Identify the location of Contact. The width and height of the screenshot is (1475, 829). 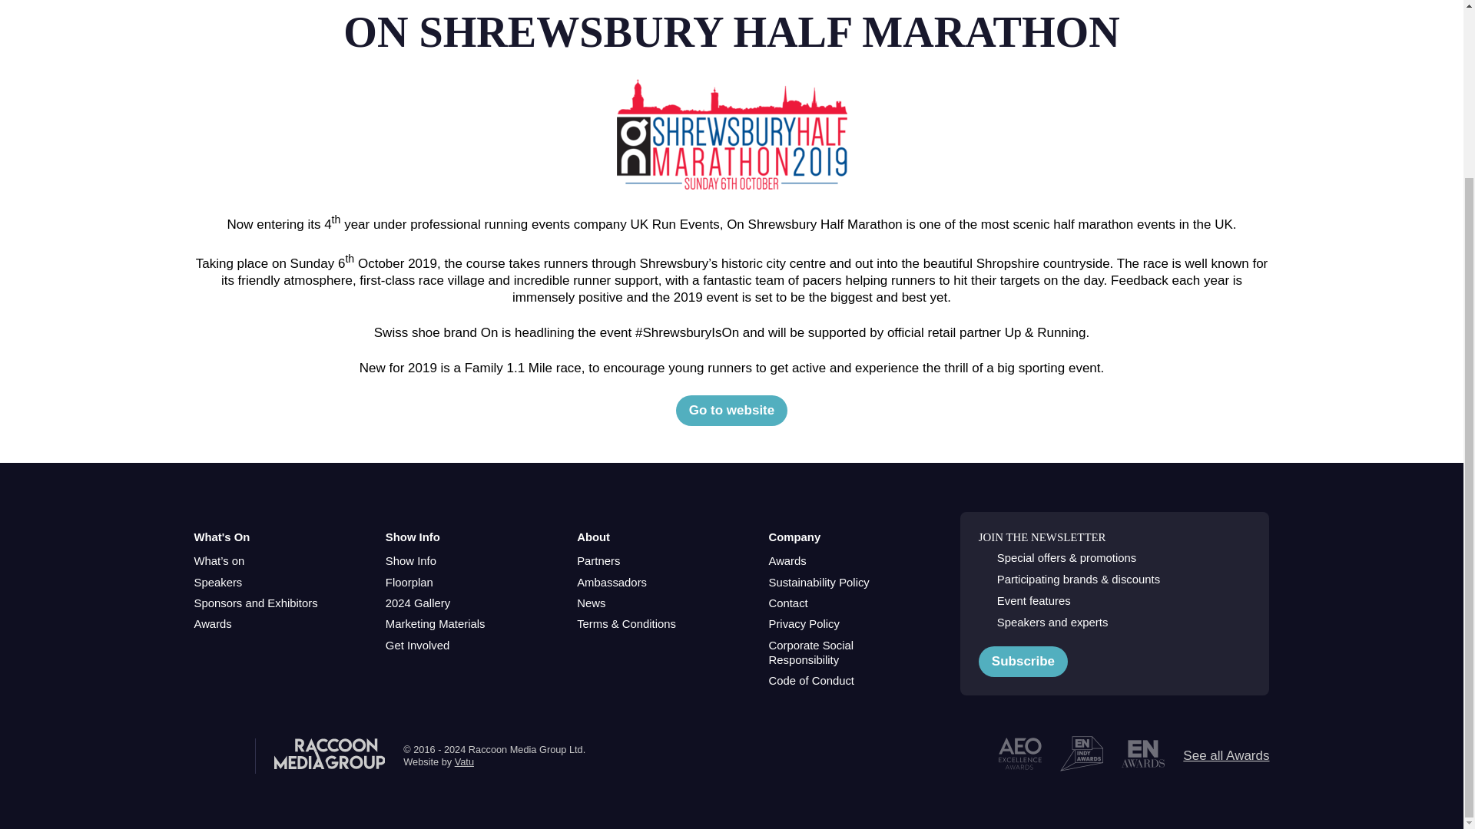
(787, 603).